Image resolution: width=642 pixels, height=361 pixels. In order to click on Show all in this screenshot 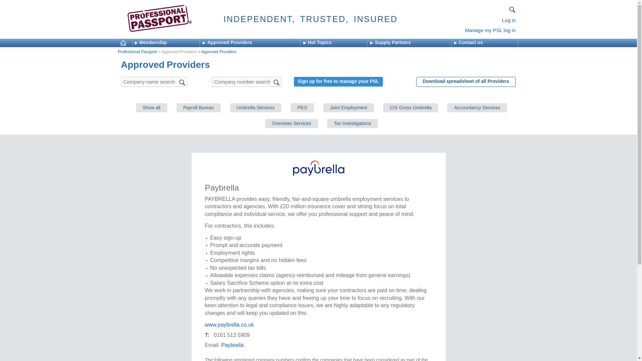, I will do `click(151, 108)`.